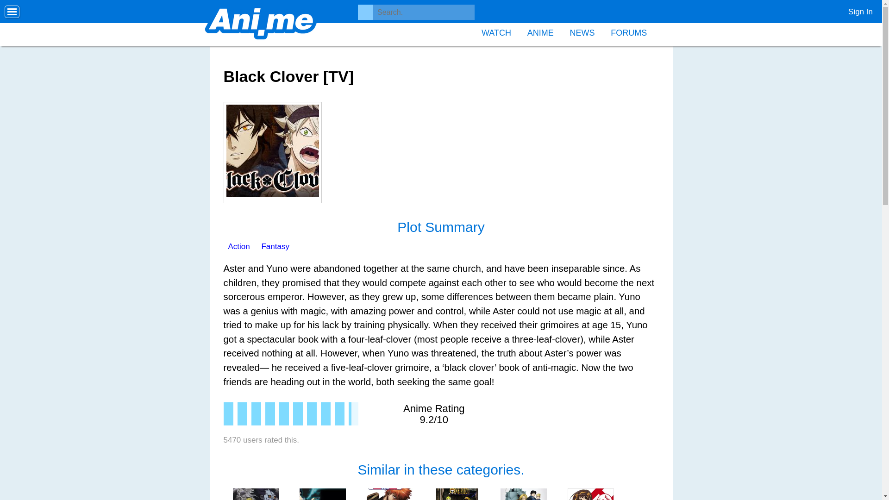 Image resolution: width=889 pixels, height=500 pixels. I want to click on ANIME, so click(540, 31).